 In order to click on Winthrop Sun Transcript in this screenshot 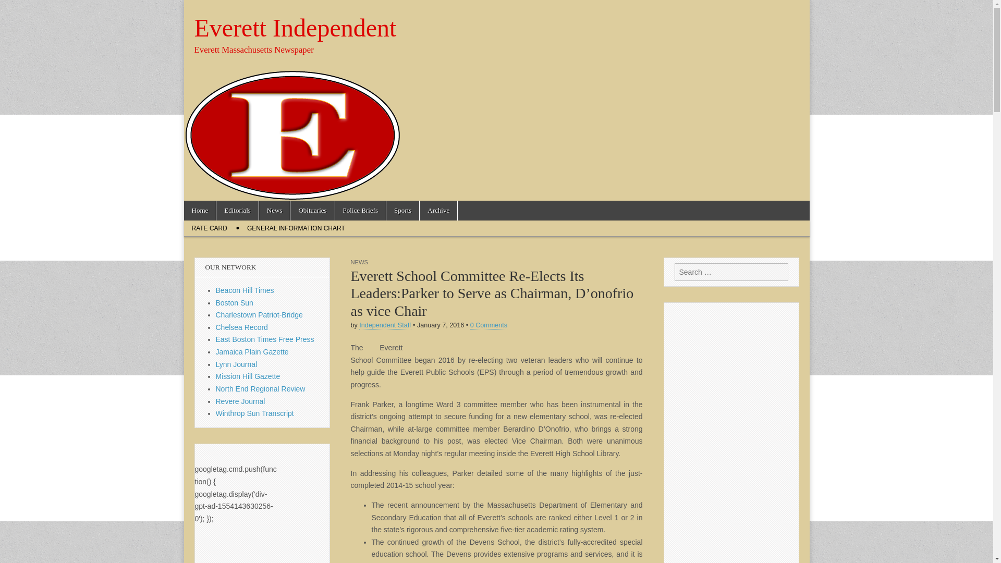, I will do `click(255, 413)`.